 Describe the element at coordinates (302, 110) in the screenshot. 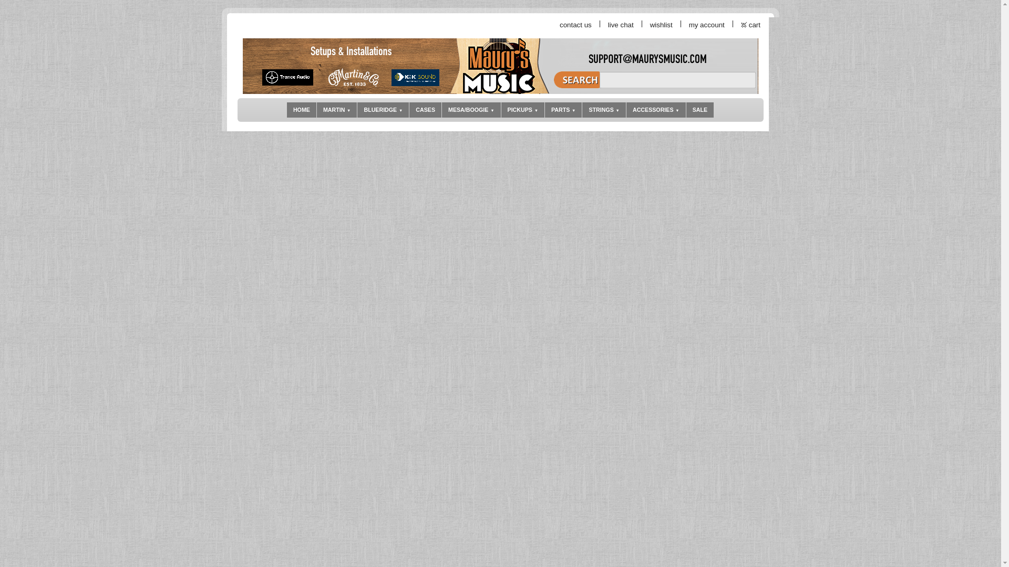

I see `HOME` at that location.